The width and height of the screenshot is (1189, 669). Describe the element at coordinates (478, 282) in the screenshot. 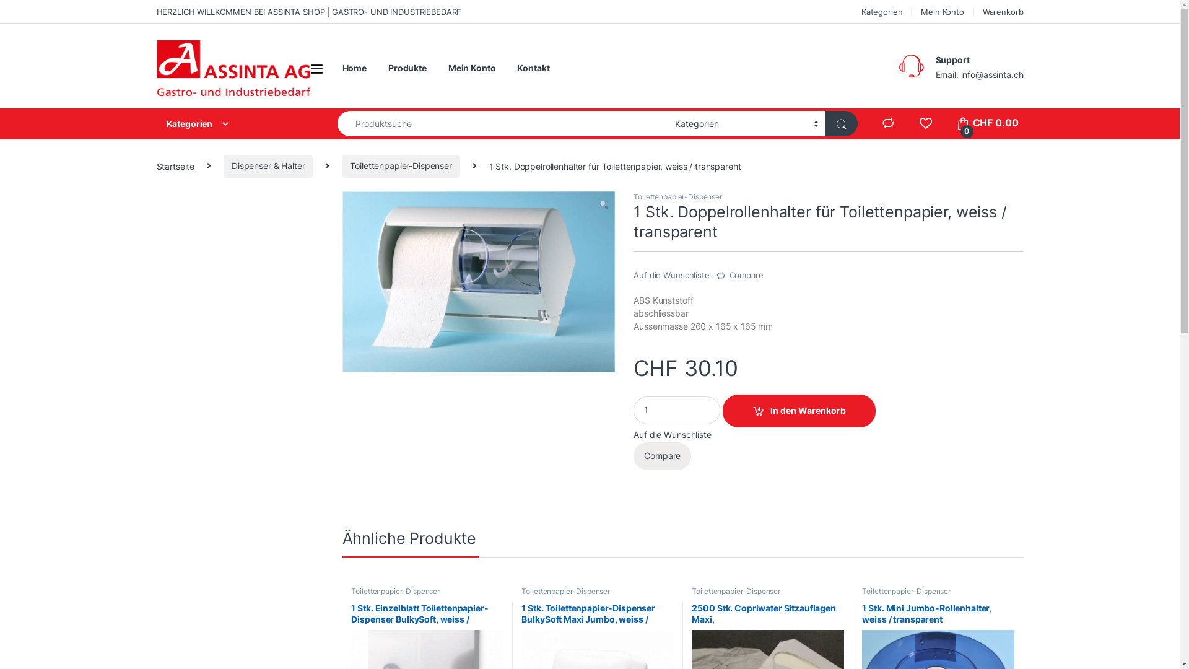

I see `image-321.jpeg` at that location.